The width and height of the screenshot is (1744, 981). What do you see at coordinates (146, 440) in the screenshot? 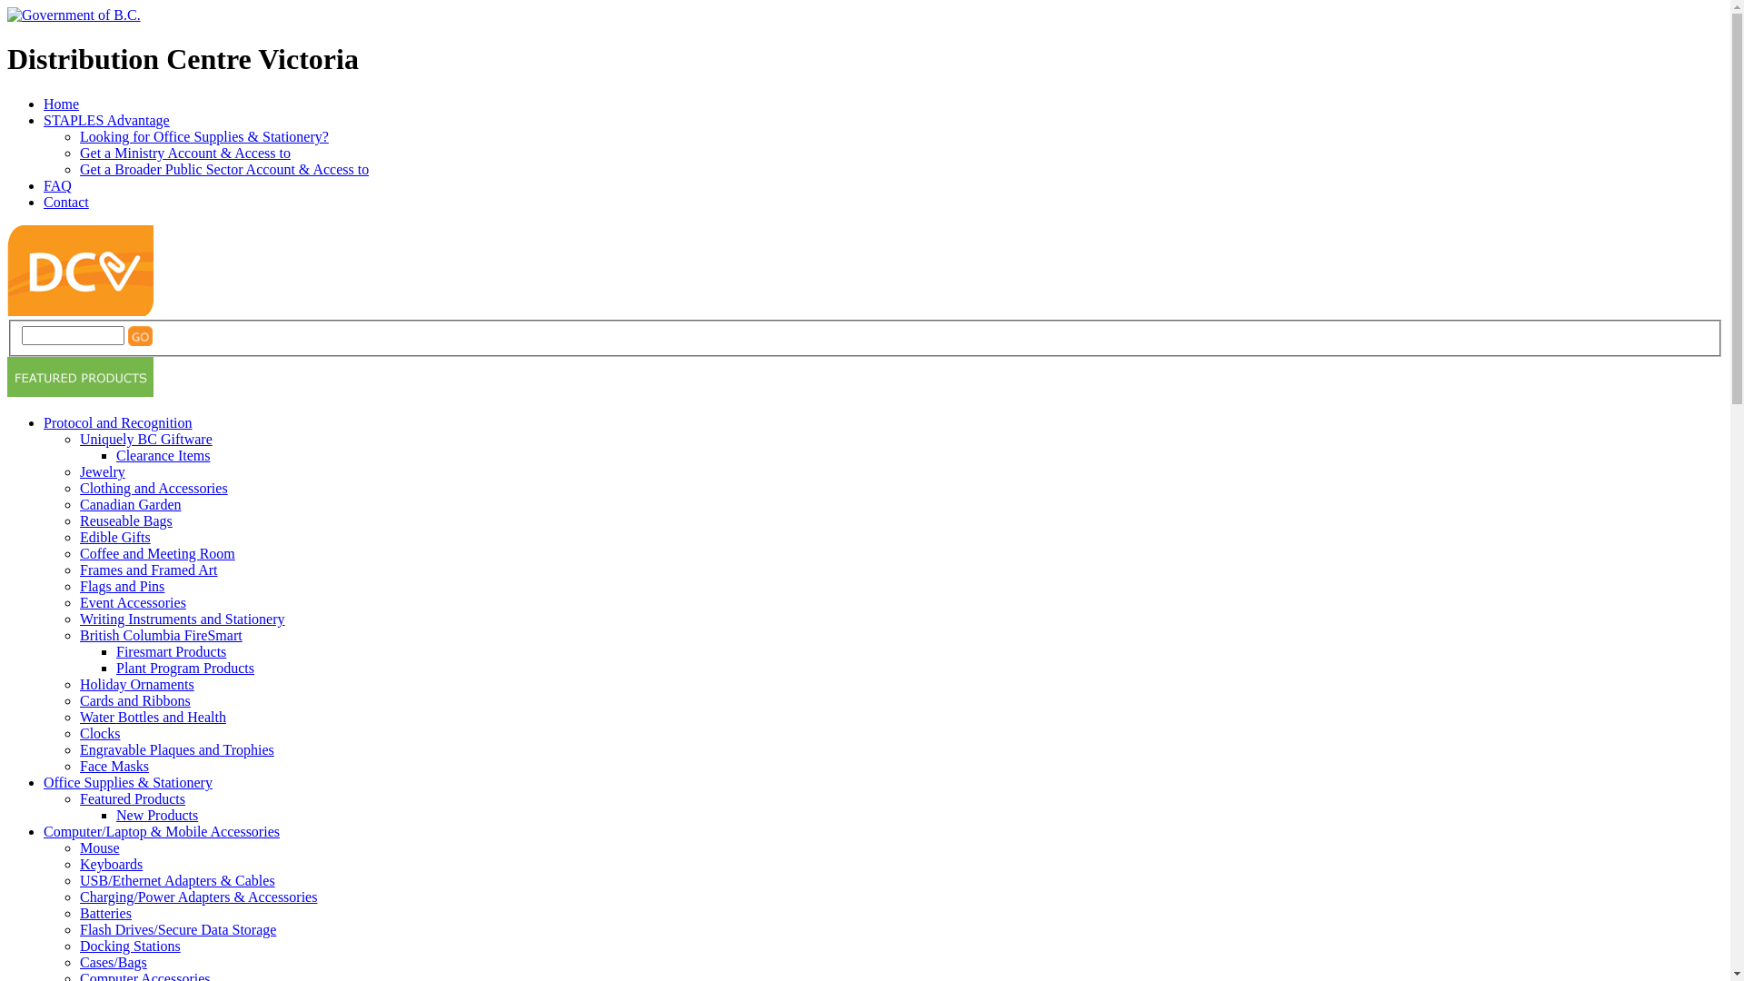
I see `Uniquely BC Giftware` at bounding box center [146, 440].